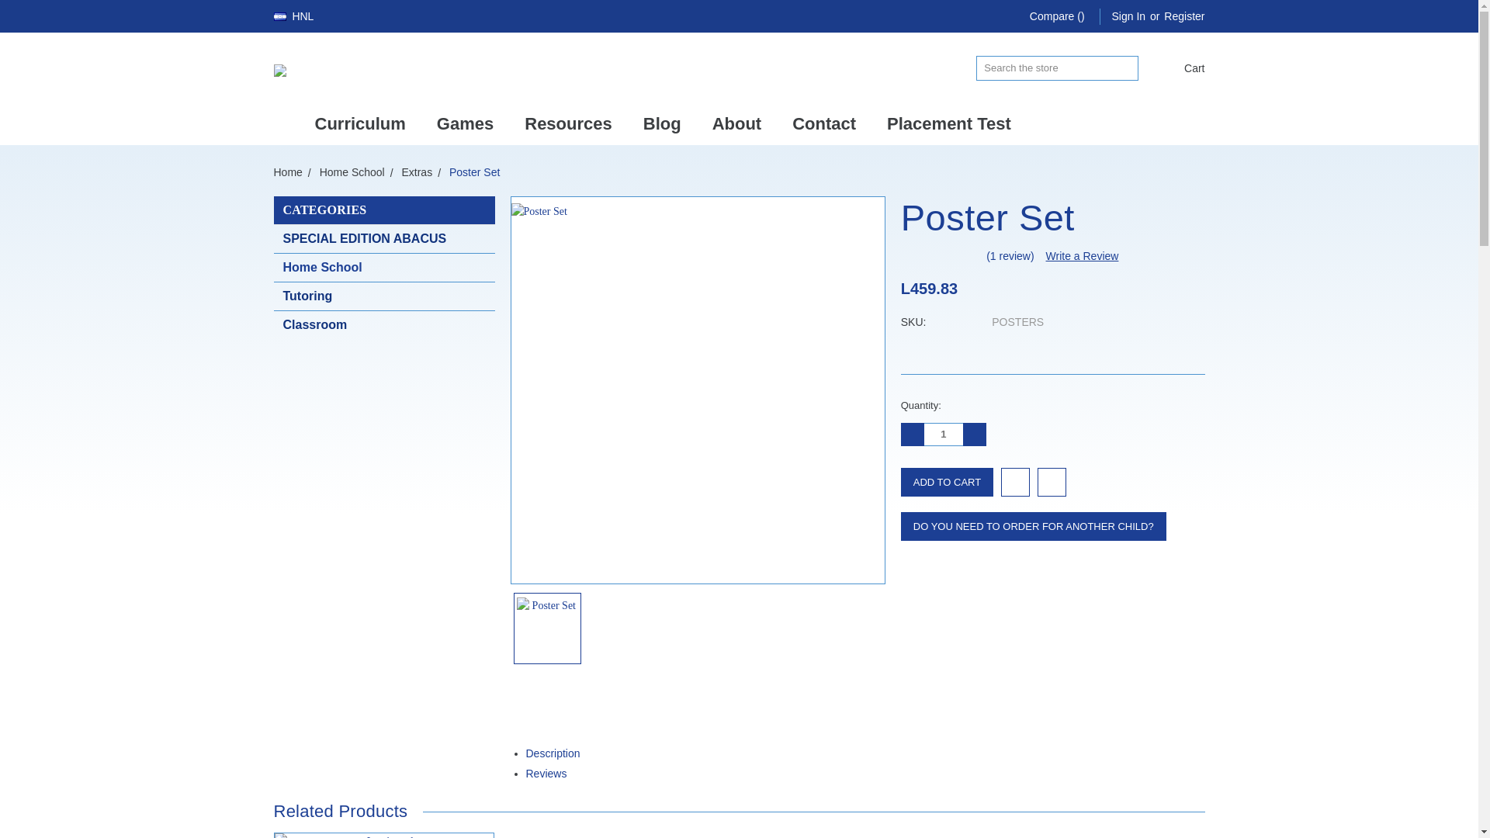 The width and height of the screenshot is (1490, 838). What do you see at coordinates (300, 16) in the screenshot?
I see `HNL` at bounding box center [300, 16].